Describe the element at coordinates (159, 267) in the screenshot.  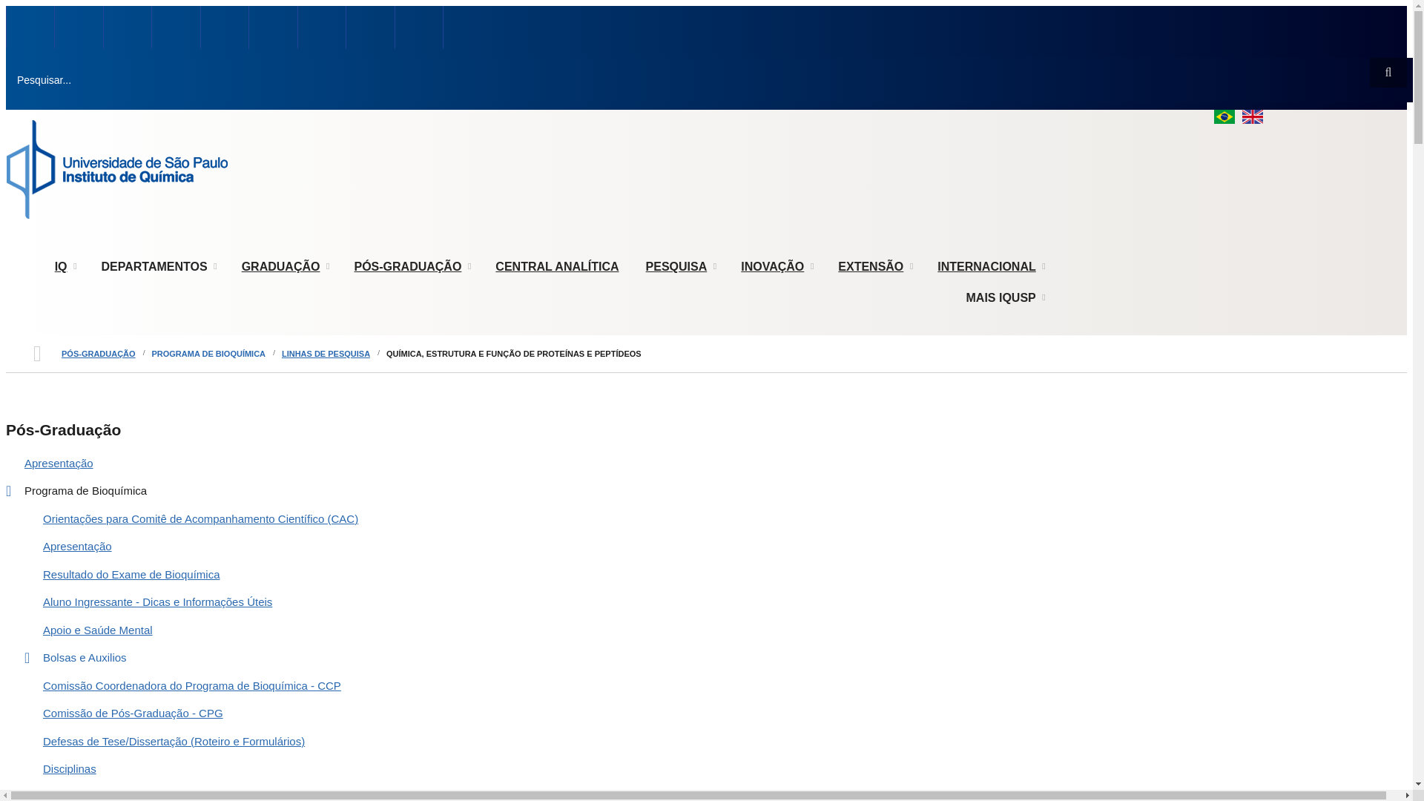
I see `DEPARTAMENTOS` at that location.